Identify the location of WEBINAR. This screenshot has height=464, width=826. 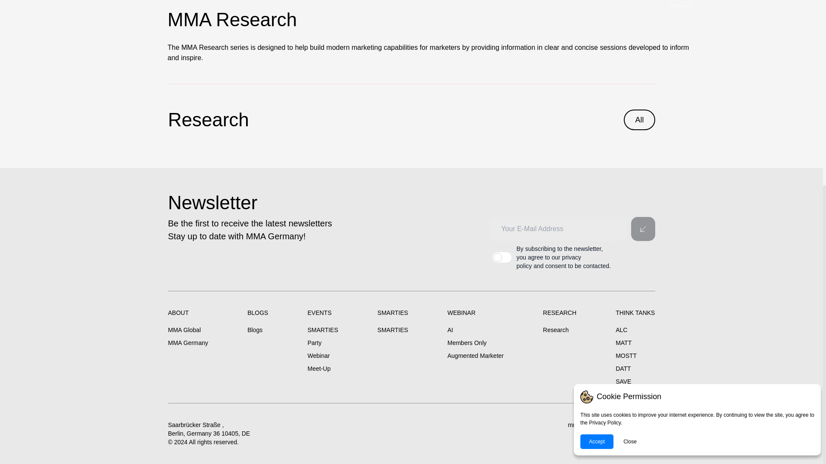
(476, 313).